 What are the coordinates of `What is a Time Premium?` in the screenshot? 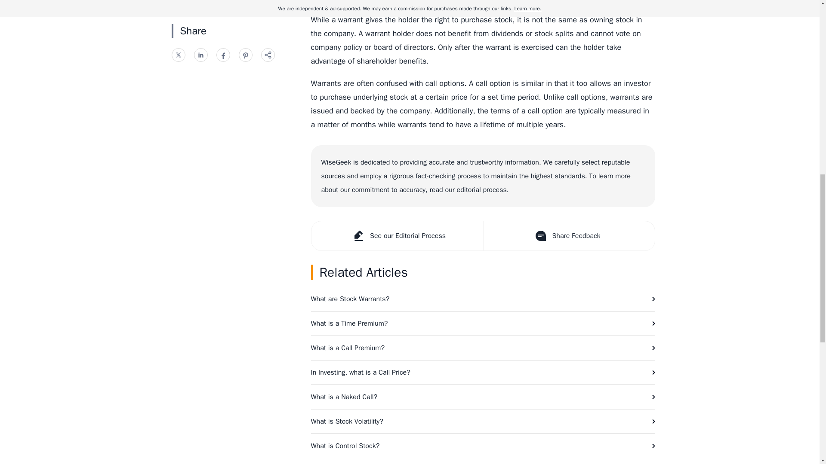 It's located at (483, 323).